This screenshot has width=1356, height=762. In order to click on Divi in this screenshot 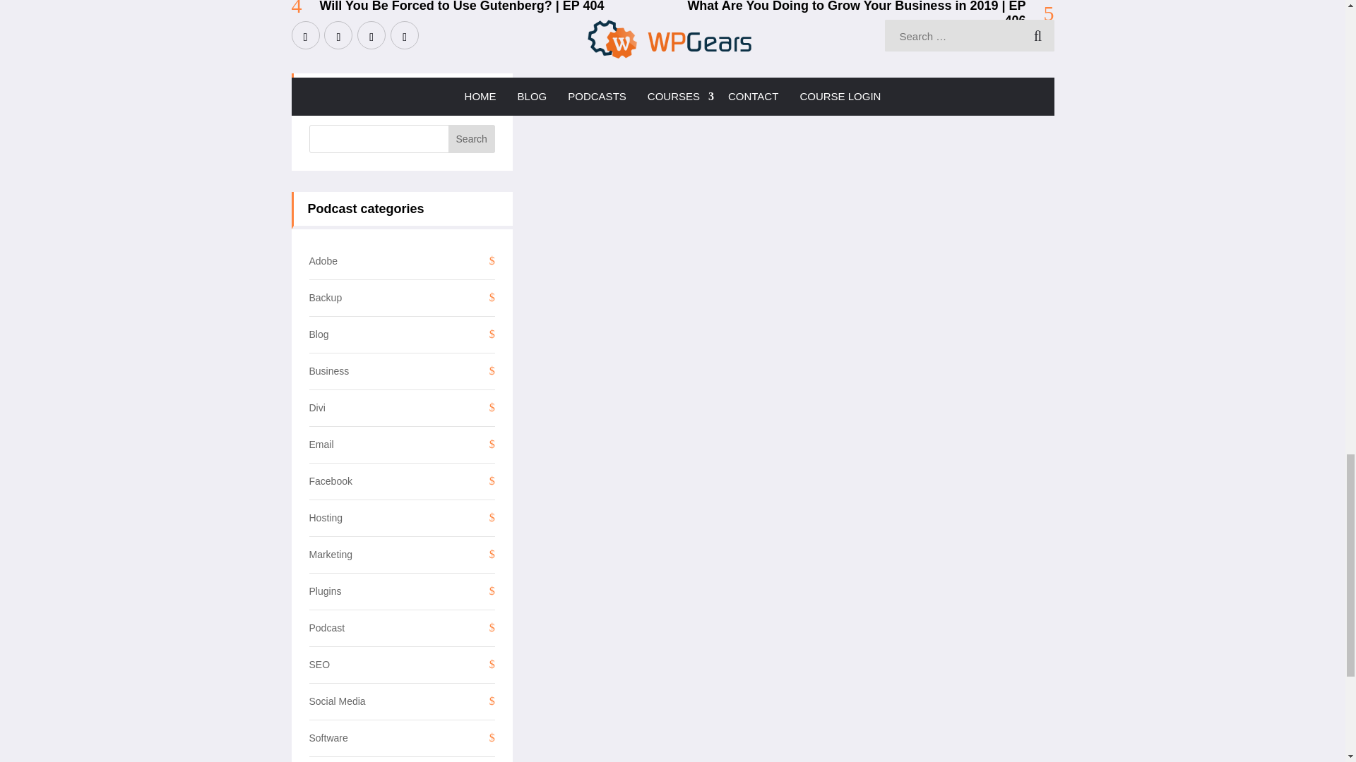, I will do `click(316, 408)`.